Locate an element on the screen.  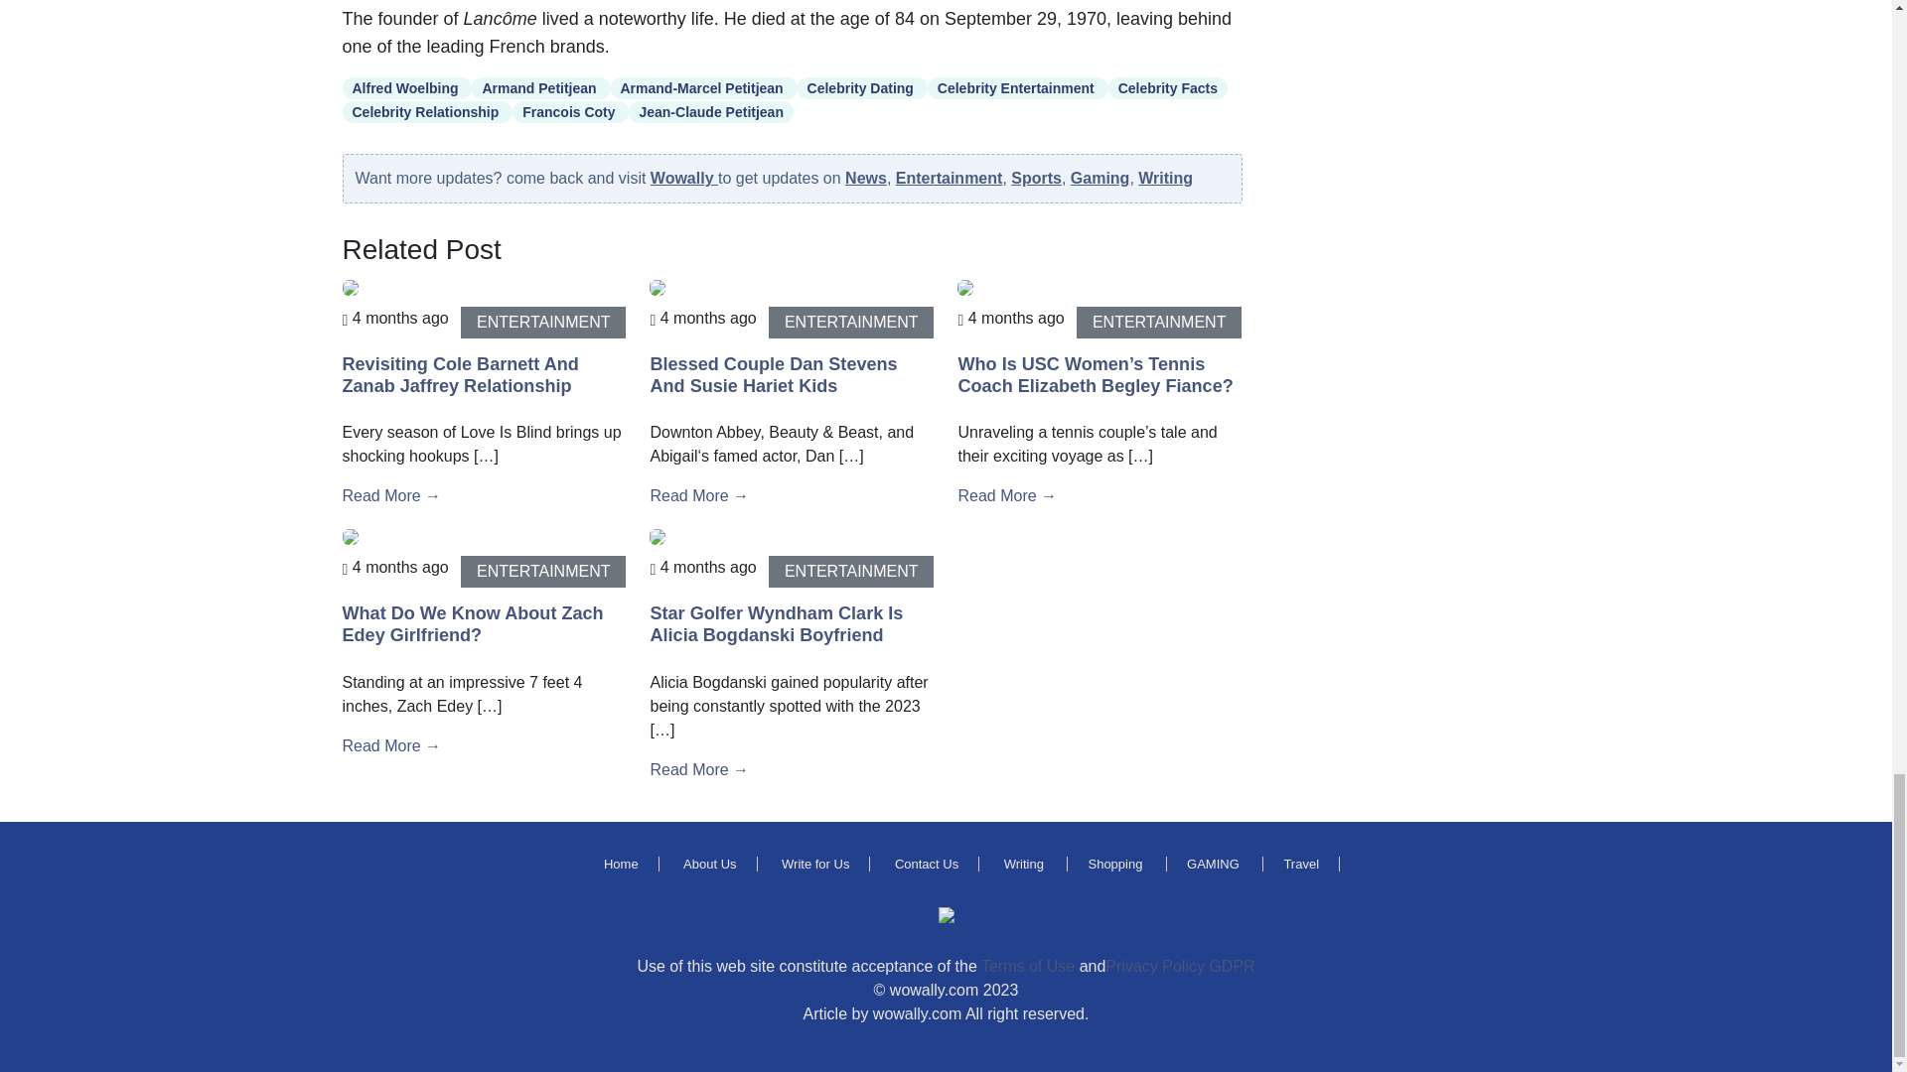
News is located at coordinates (865, 177).